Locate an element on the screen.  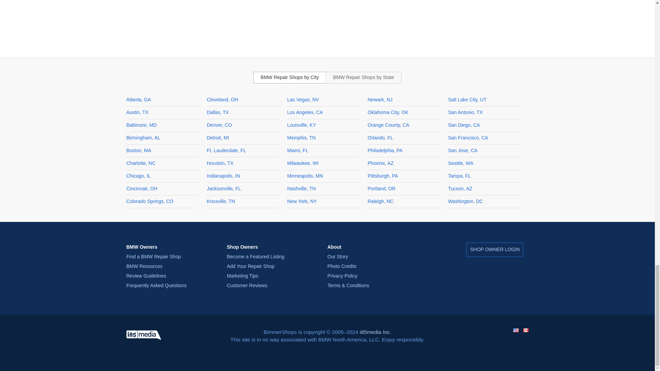
i85media Inc. is located at coordinates (144, 335).